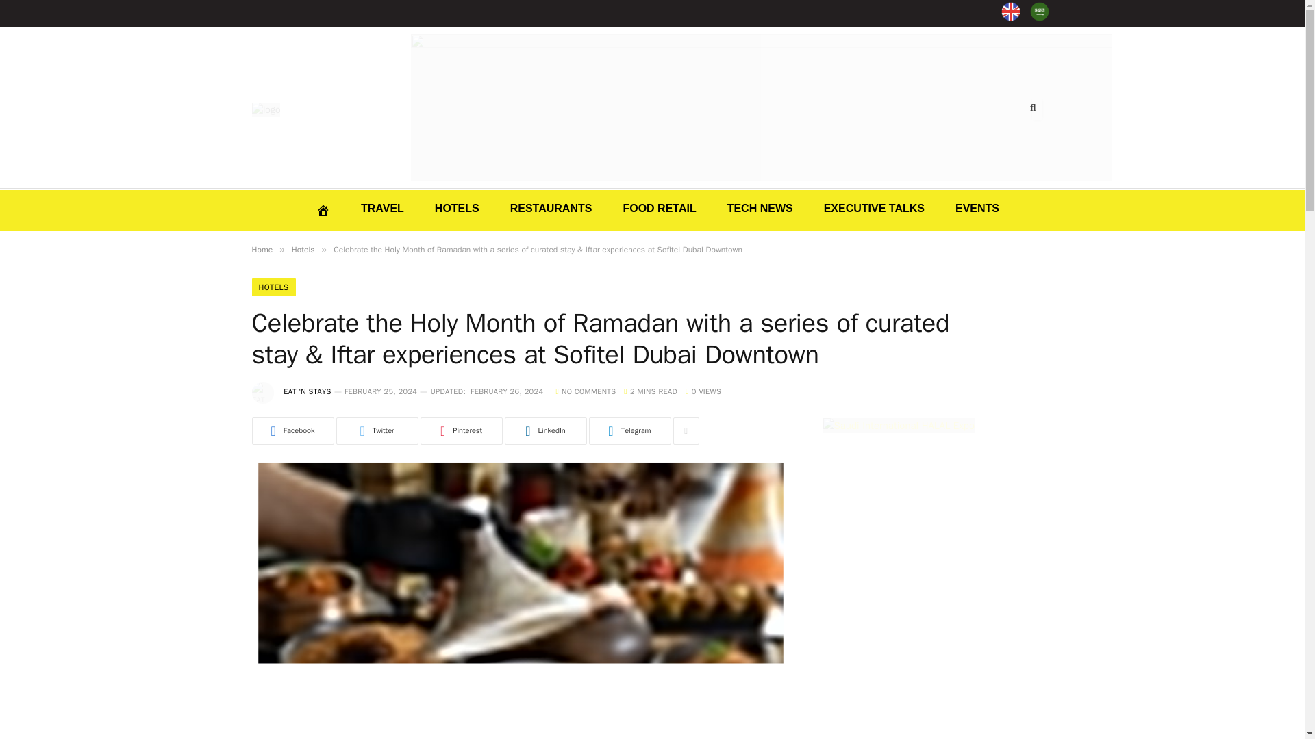  What do you see at coordinates (545, 431) in the screenshot?
I see `Share on LinkedIn` at bounding box center [545, 431].